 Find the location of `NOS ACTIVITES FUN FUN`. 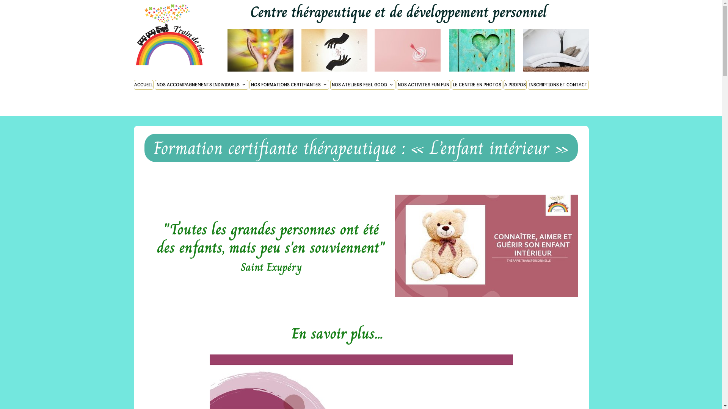

NOS ACTIVITES FUN FUN is located at coordinates (424, 84).